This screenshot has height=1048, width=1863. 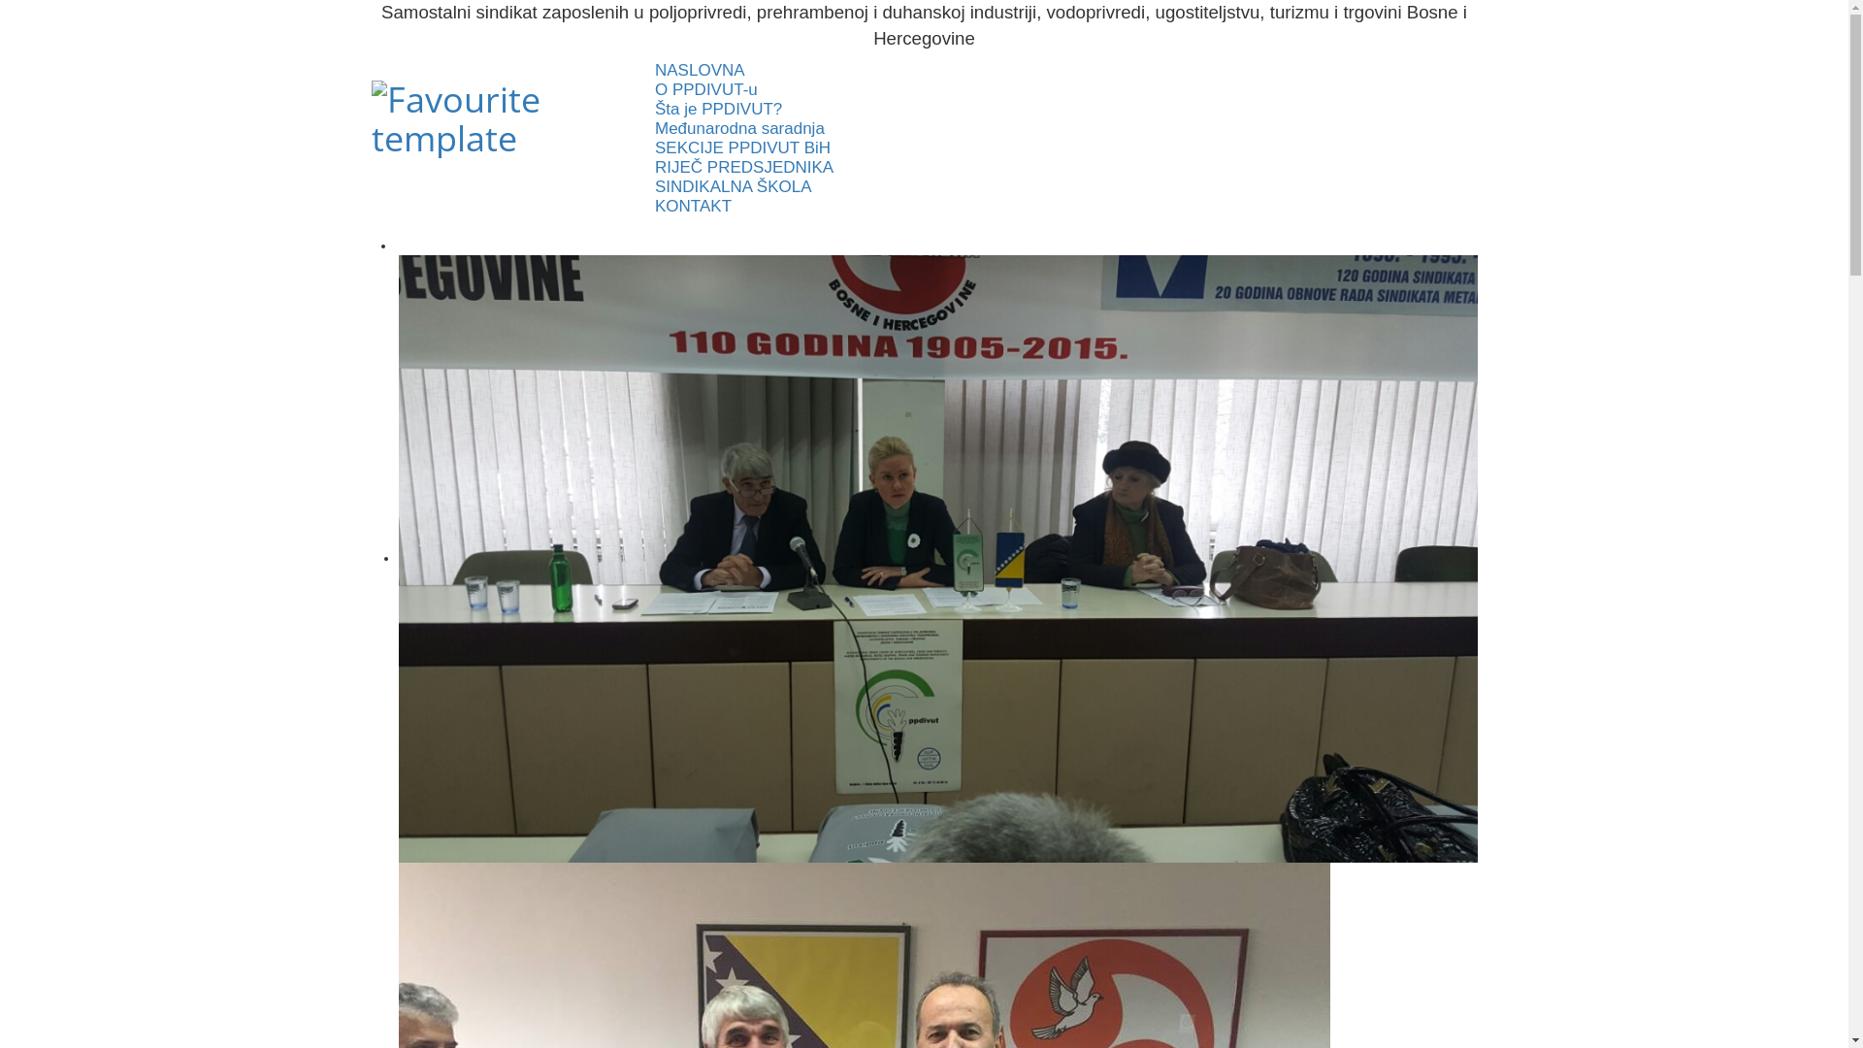 I want to click on KONTAKT, so click(x=1066, y=207).